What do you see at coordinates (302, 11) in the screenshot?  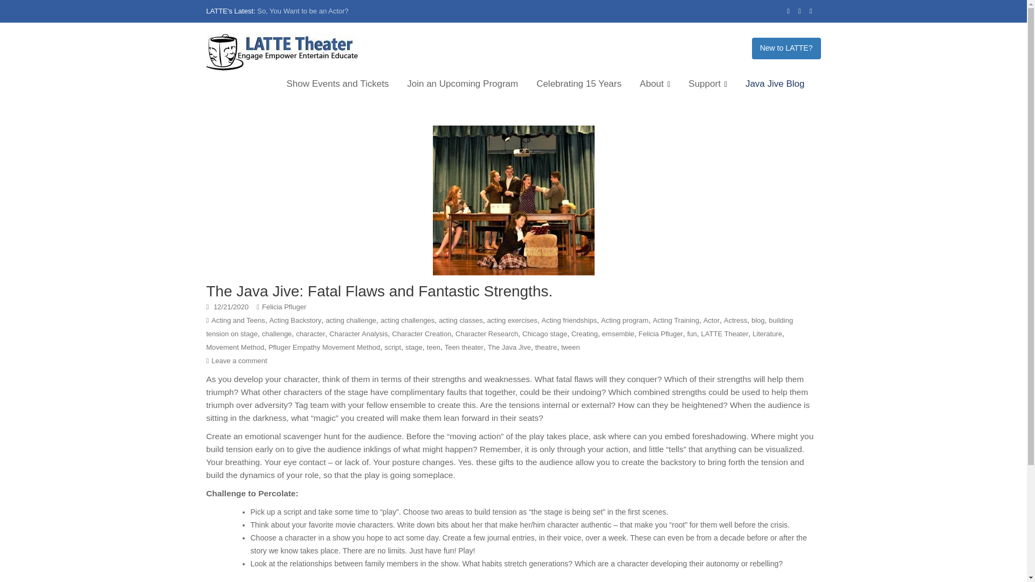 I see `So, You Want to be an Actor?` at bounding box center [302, 11].